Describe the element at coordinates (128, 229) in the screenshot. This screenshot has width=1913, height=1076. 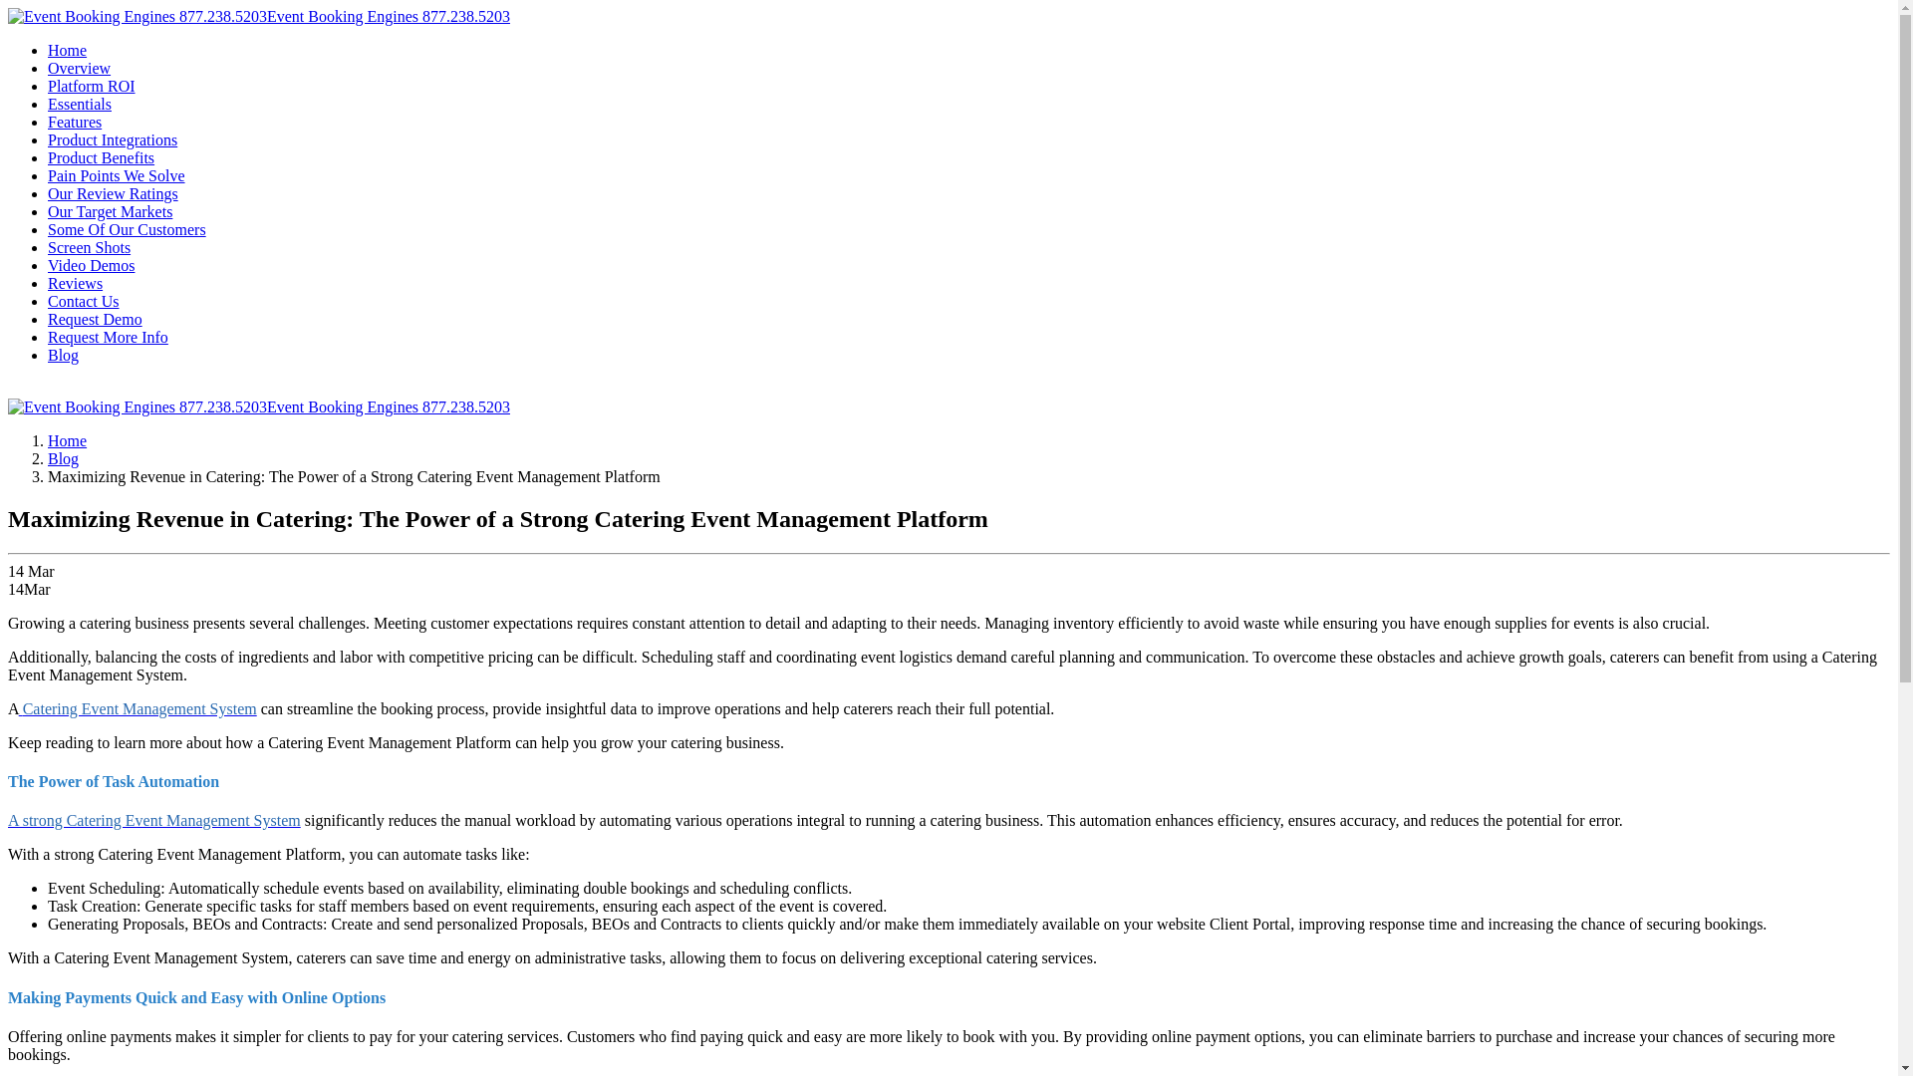
I see `Some Of Our Customers` at that location.